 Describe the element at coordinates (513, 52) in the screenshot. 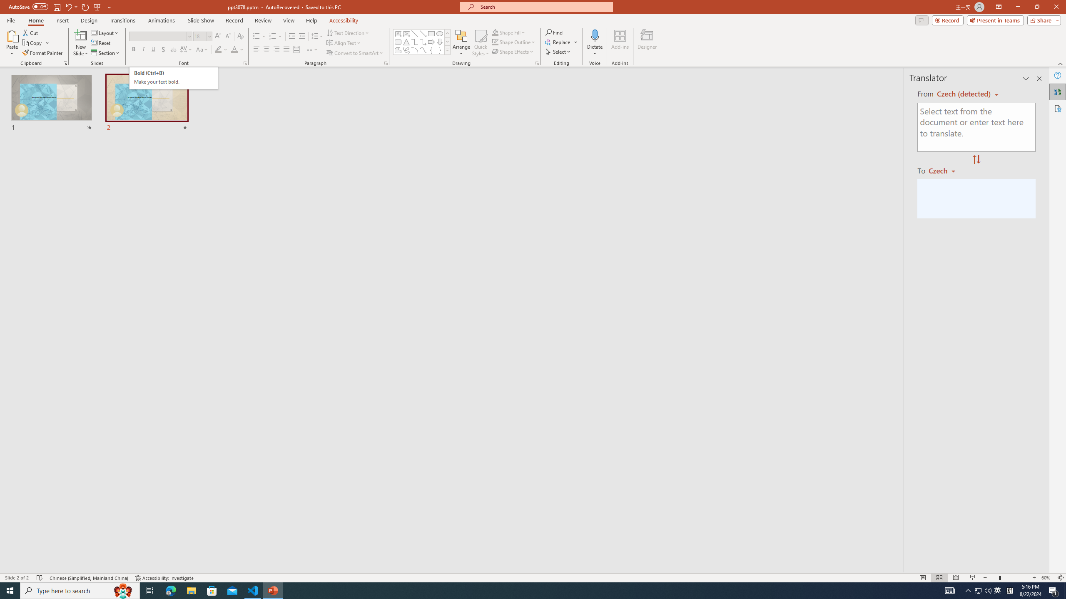

I see `Shape Effects` at that location.